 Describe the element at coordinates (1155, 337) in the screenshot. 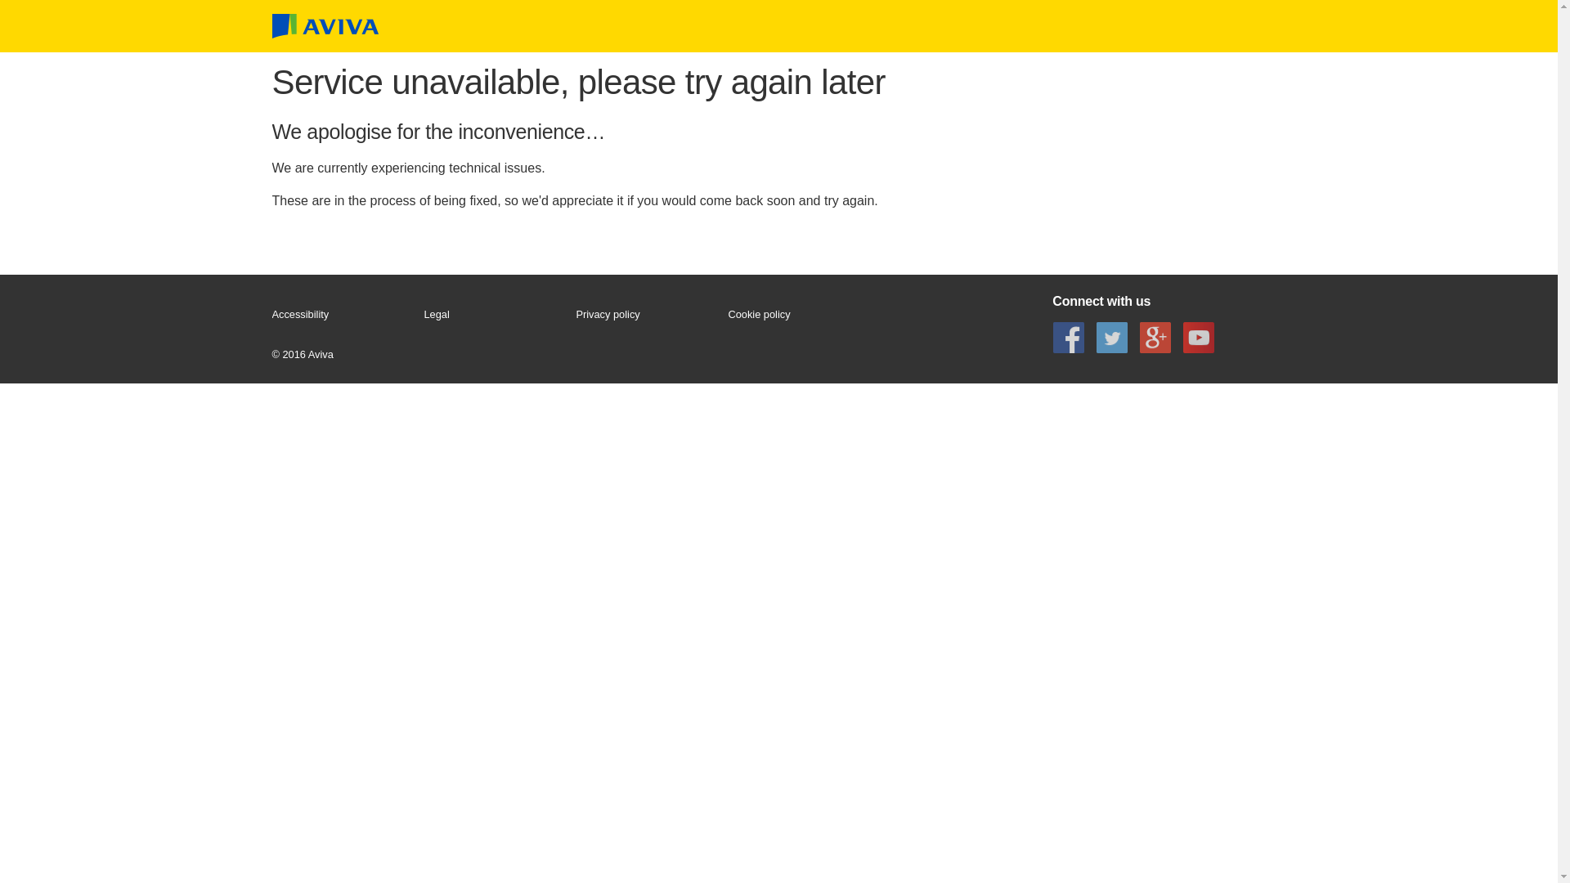

I see `Google+` at that location.